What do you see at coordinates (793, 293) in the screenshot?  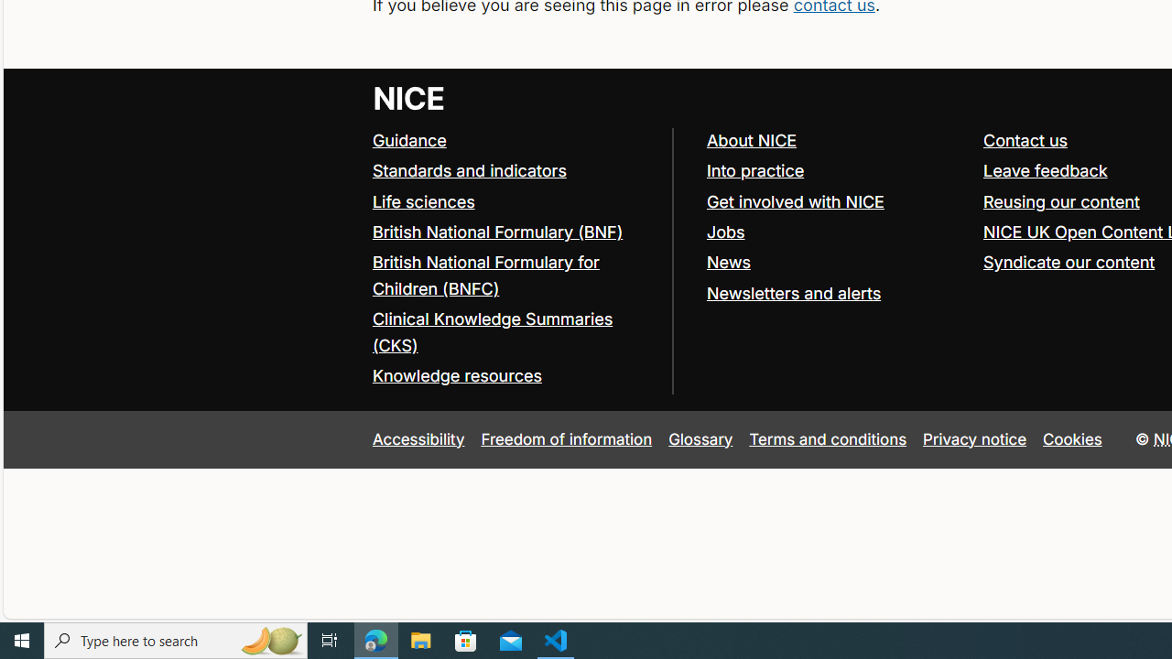 I see `Newsletters and alerts` at bounding box center [793, 293].